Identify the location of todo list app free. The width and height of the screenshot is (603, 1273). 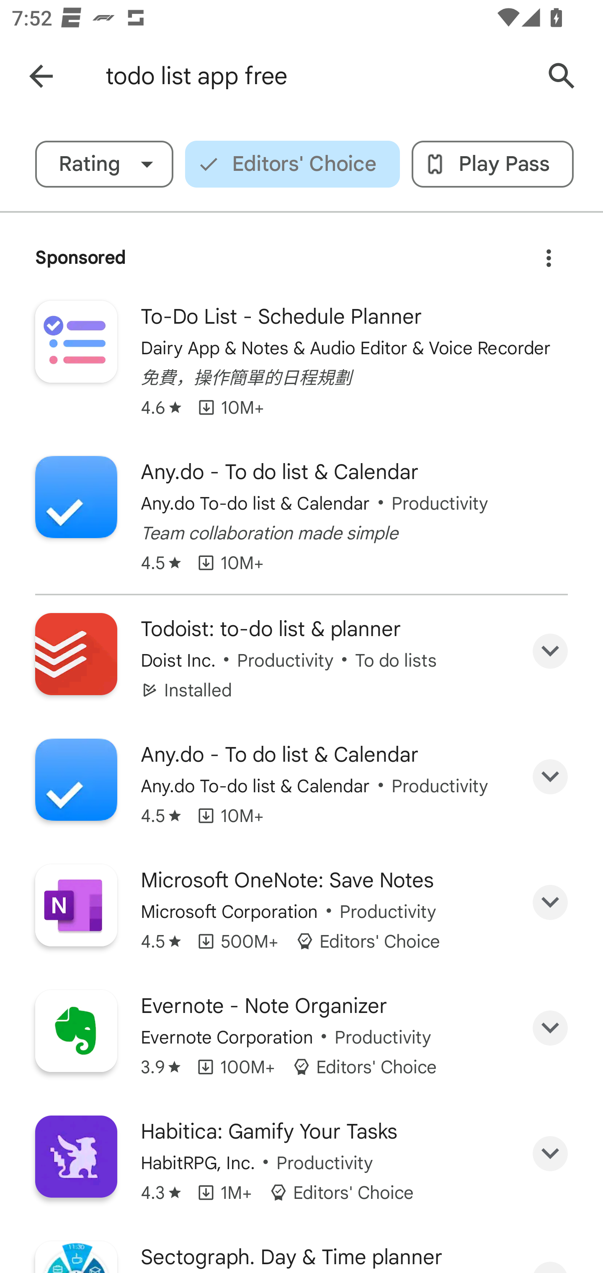
(316, 76).